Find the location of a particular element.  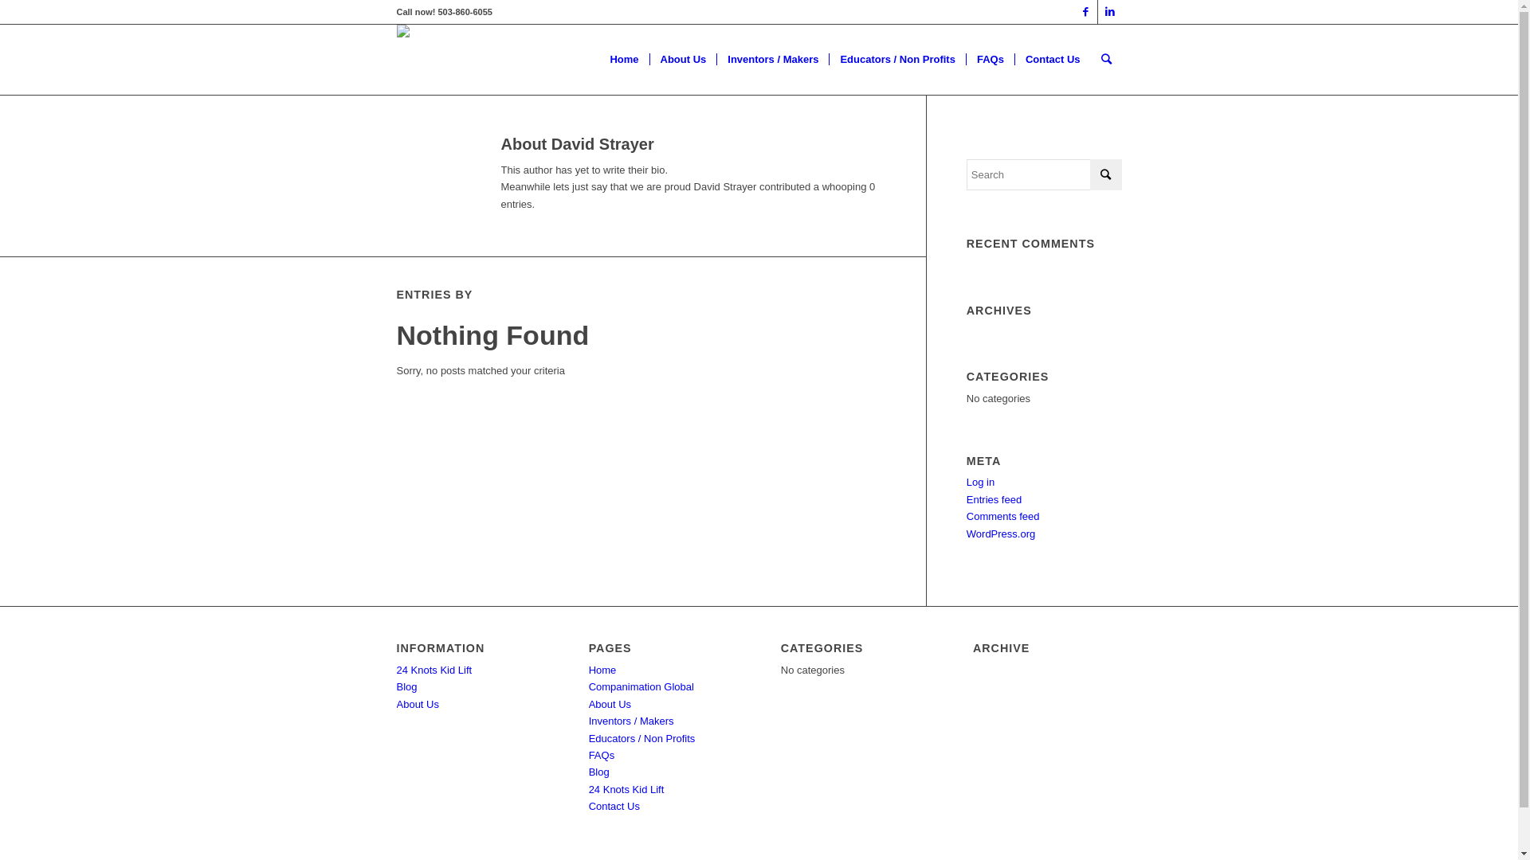

Comments feed is located at coordinates (1003, 516).